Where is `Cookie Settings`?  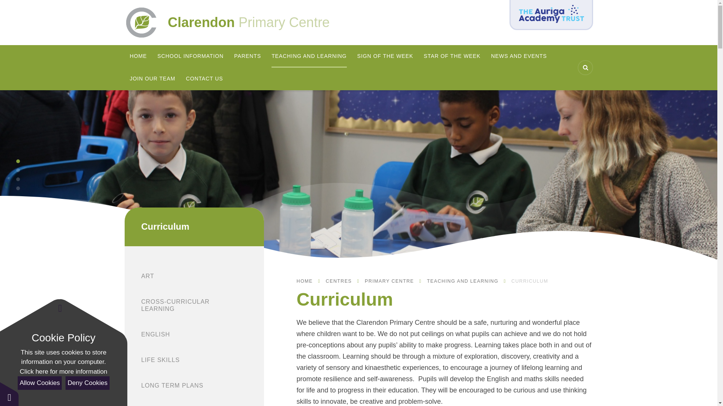 Cookie Settings is located at coordinates (9, 394).